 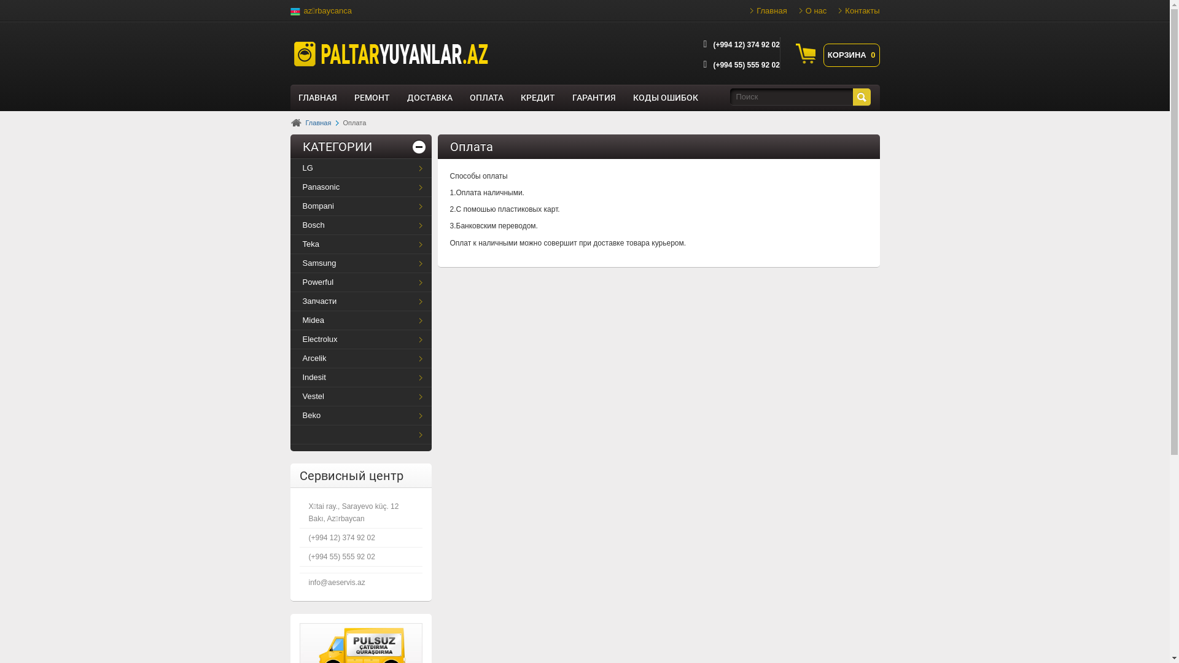 What do you see at coordinates (861, 97) in the screenshot?
I see `4` at bounding box center [861, 97].